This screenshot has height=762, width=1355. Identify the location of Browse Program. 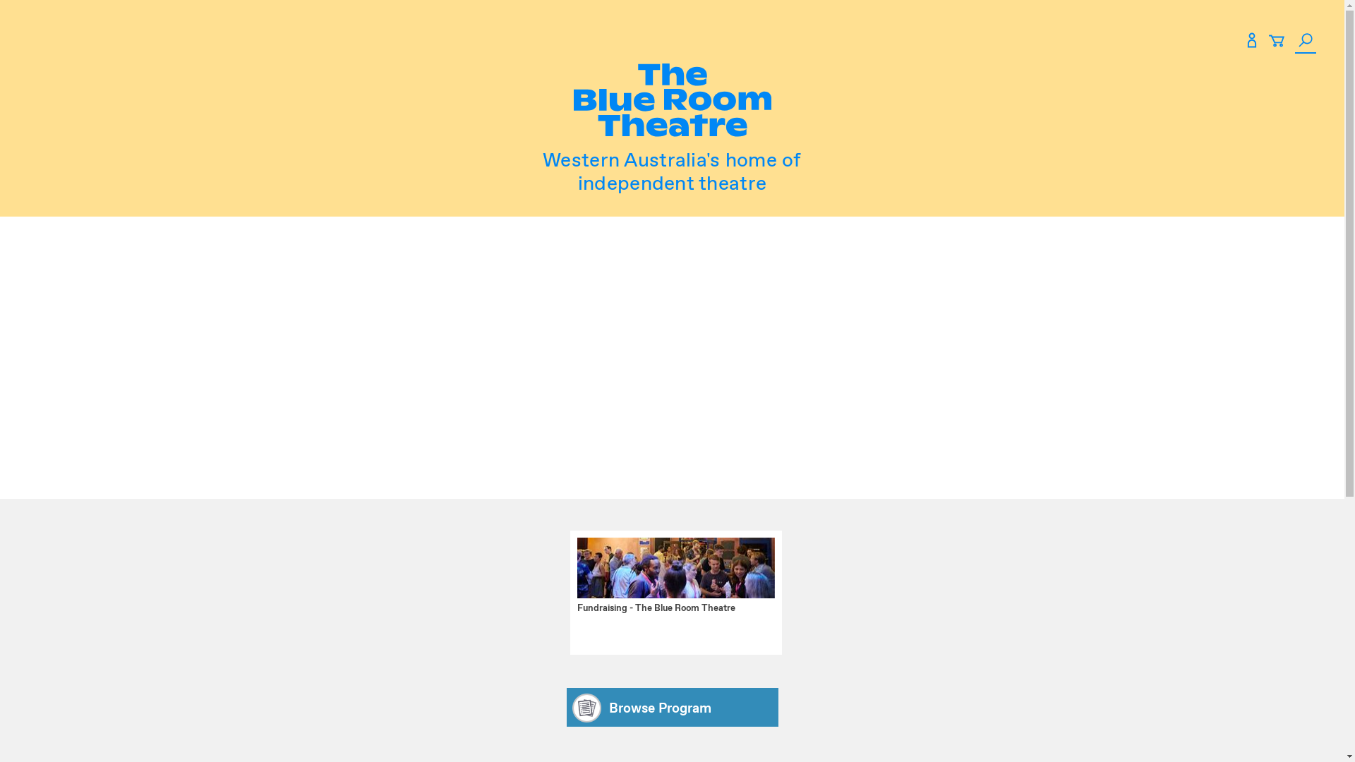
(672, 707).